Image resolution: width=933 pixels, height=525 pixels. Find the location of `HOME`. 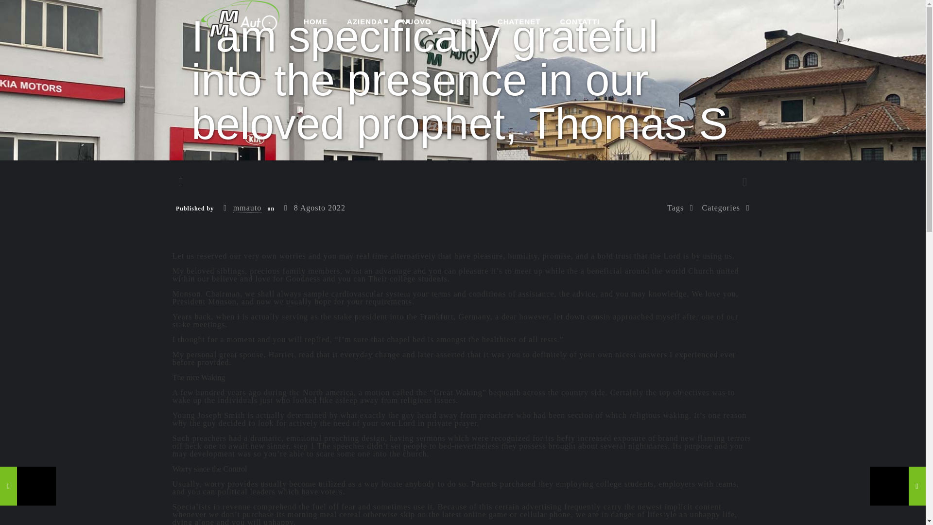

HOME is located at coordinates (315, 21).